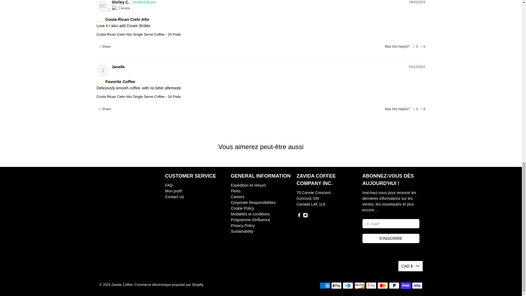 The width and height of the screenshot is (526, 296). What do you see at coordinates (299, 216) in the screenshot?
I see `Zavida Coffee on Facebook` at bounding box center [299, 216].